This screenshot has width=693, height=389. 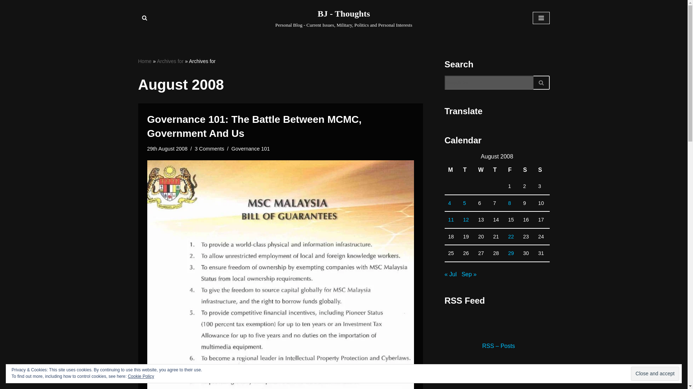 What do you see at coordinates (254, 126) in the screenshot?
I see `Governance 101: The Battle Between MCMC, Government And Us` at bounding box center [254, 126].